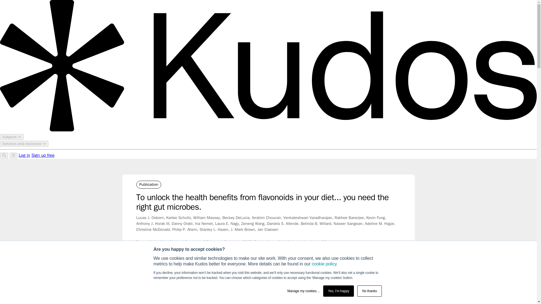  Describe the element at coordinates (369, 291) in the screenshot. I see `No thanks` at that location.